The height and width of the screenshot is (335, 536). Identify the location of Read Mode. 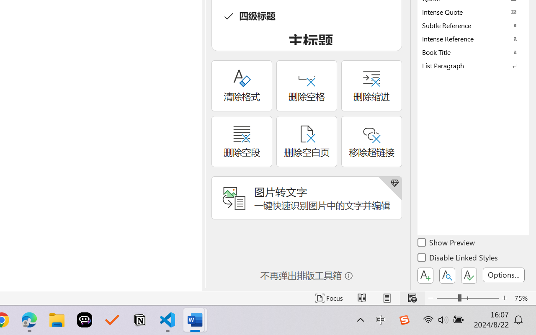
(362, 298).